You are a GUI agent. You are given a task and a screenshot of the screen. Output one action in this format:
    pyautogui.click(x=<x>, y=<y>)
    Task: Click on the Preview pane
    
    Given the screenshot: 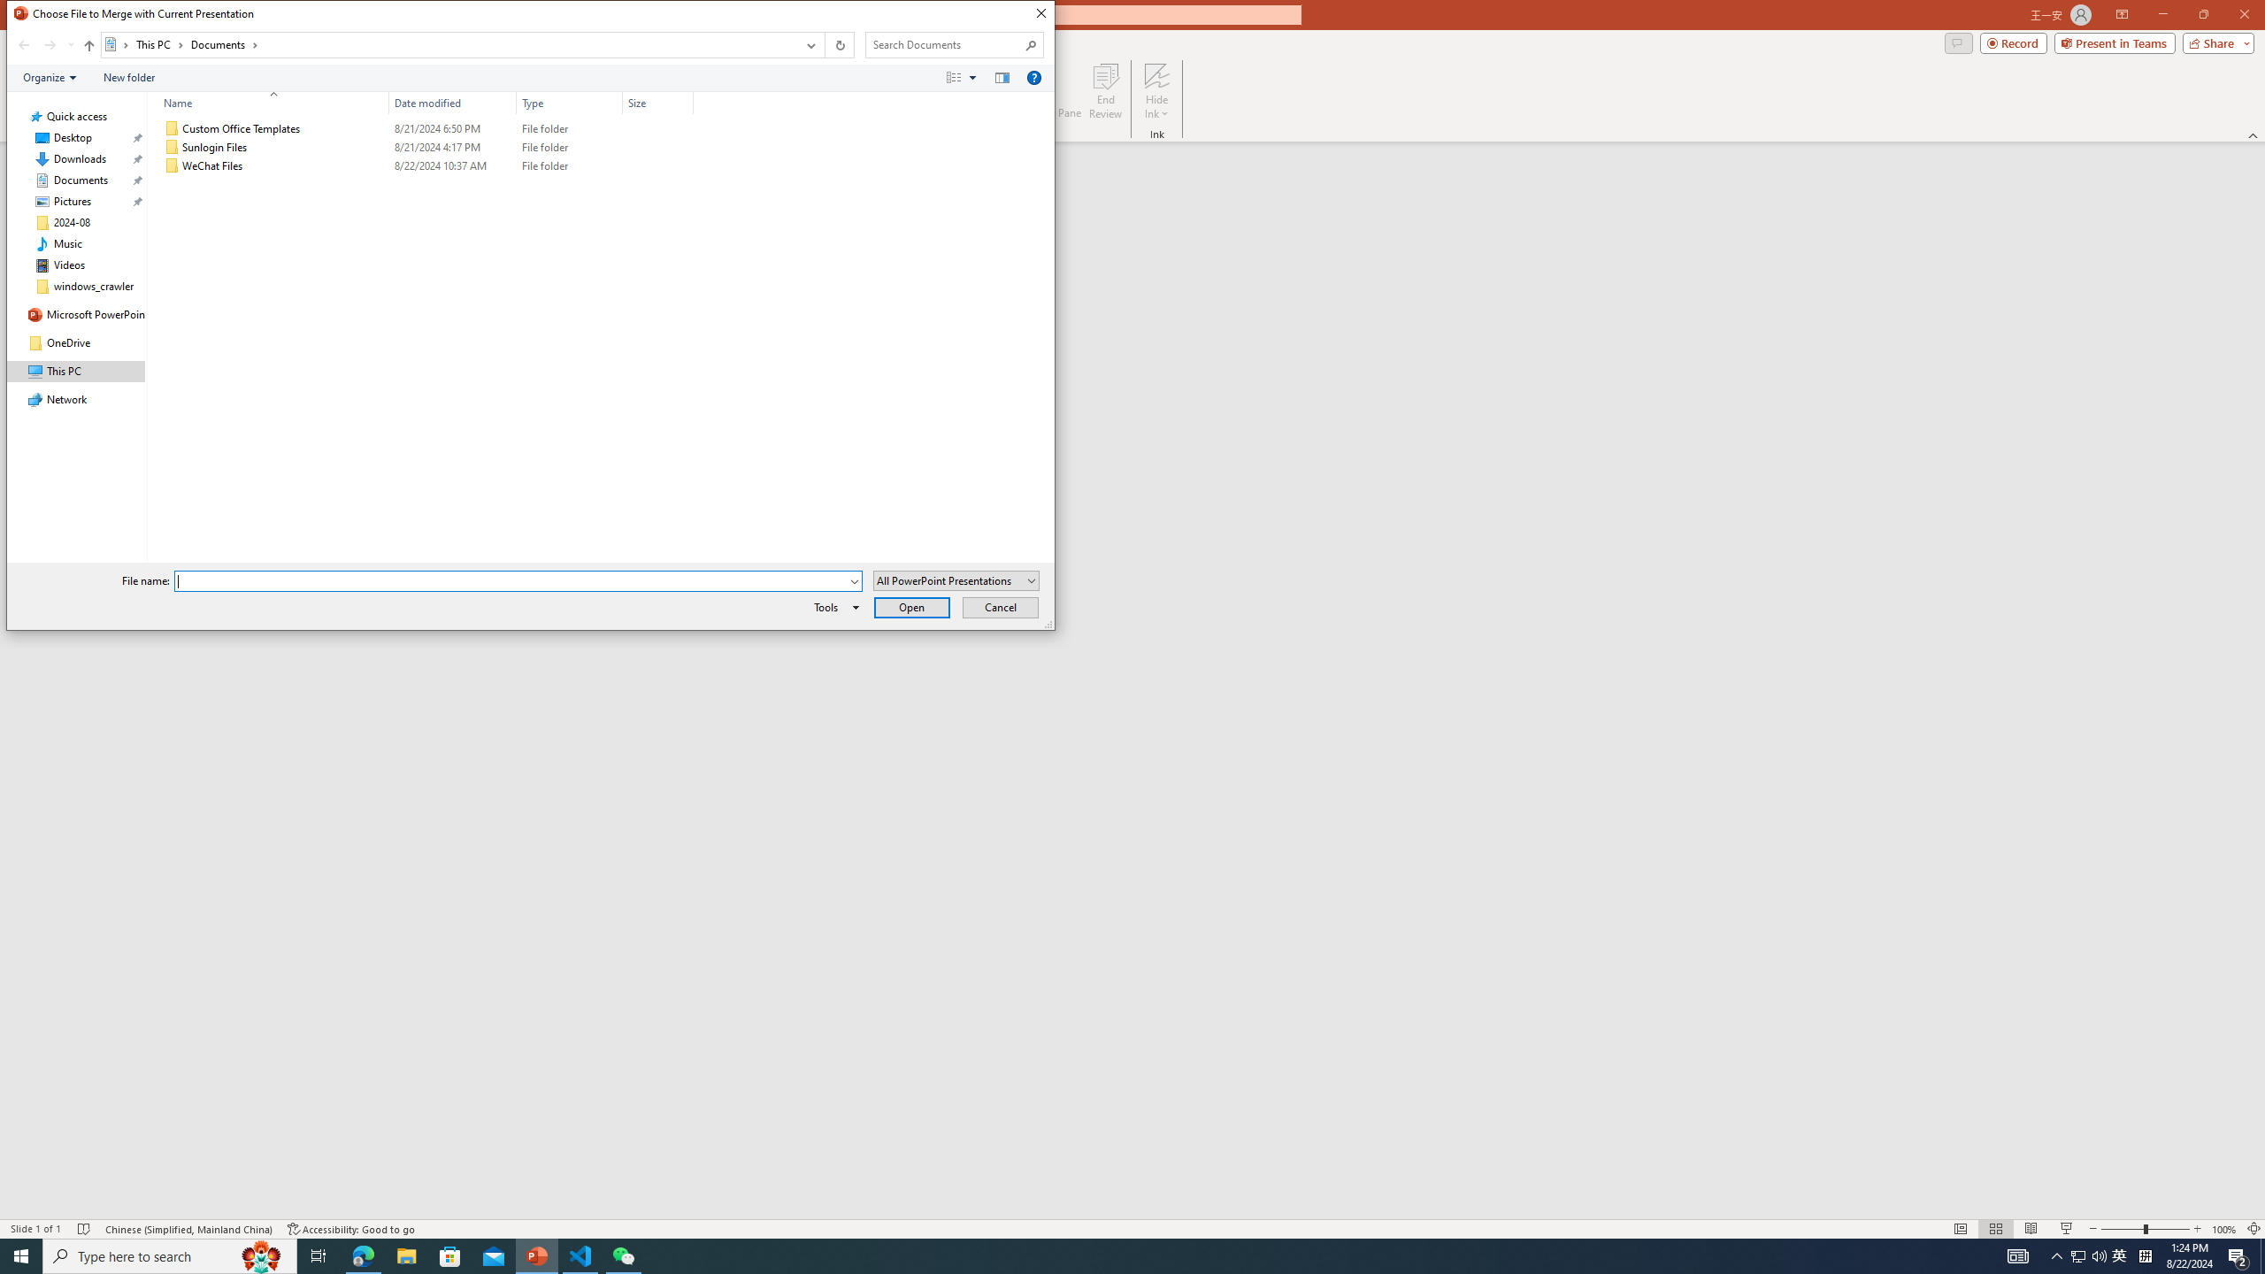 What is the action you would take?
    pyautogui.click(x=1002, y=77)
    